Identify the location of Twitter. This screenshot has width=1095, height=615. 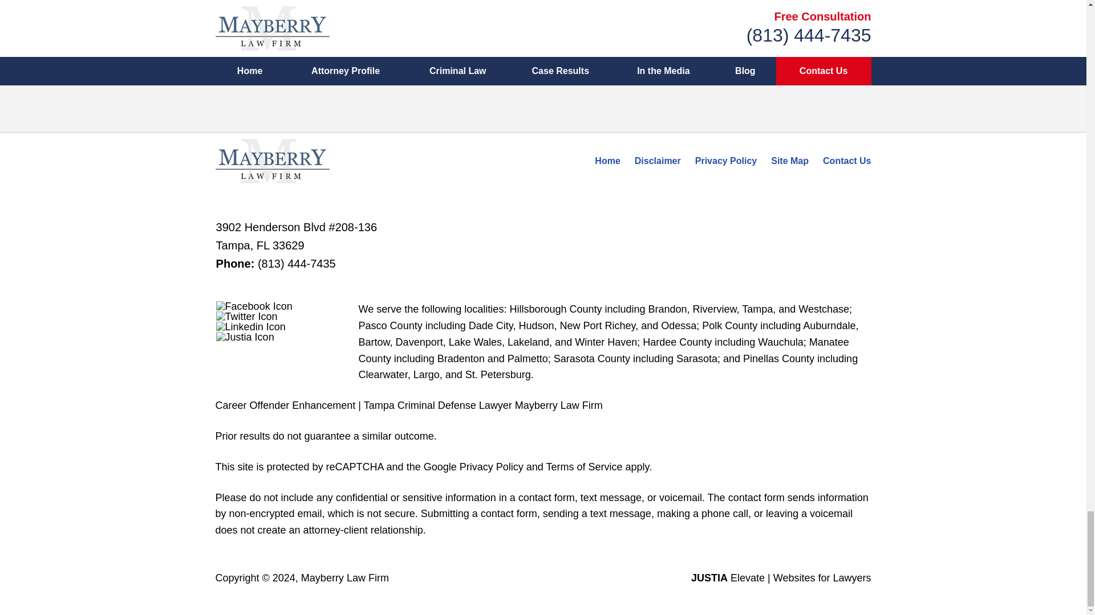
(246, 316).